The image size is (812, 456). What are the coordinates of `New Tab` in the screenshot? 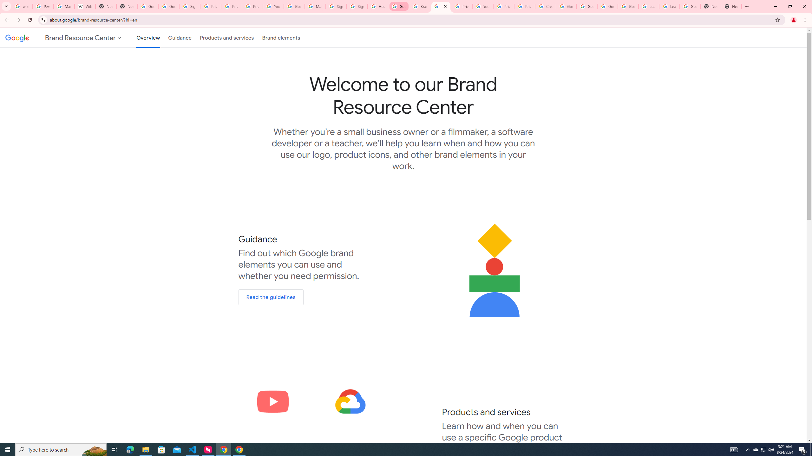 It's located at (731, 6).